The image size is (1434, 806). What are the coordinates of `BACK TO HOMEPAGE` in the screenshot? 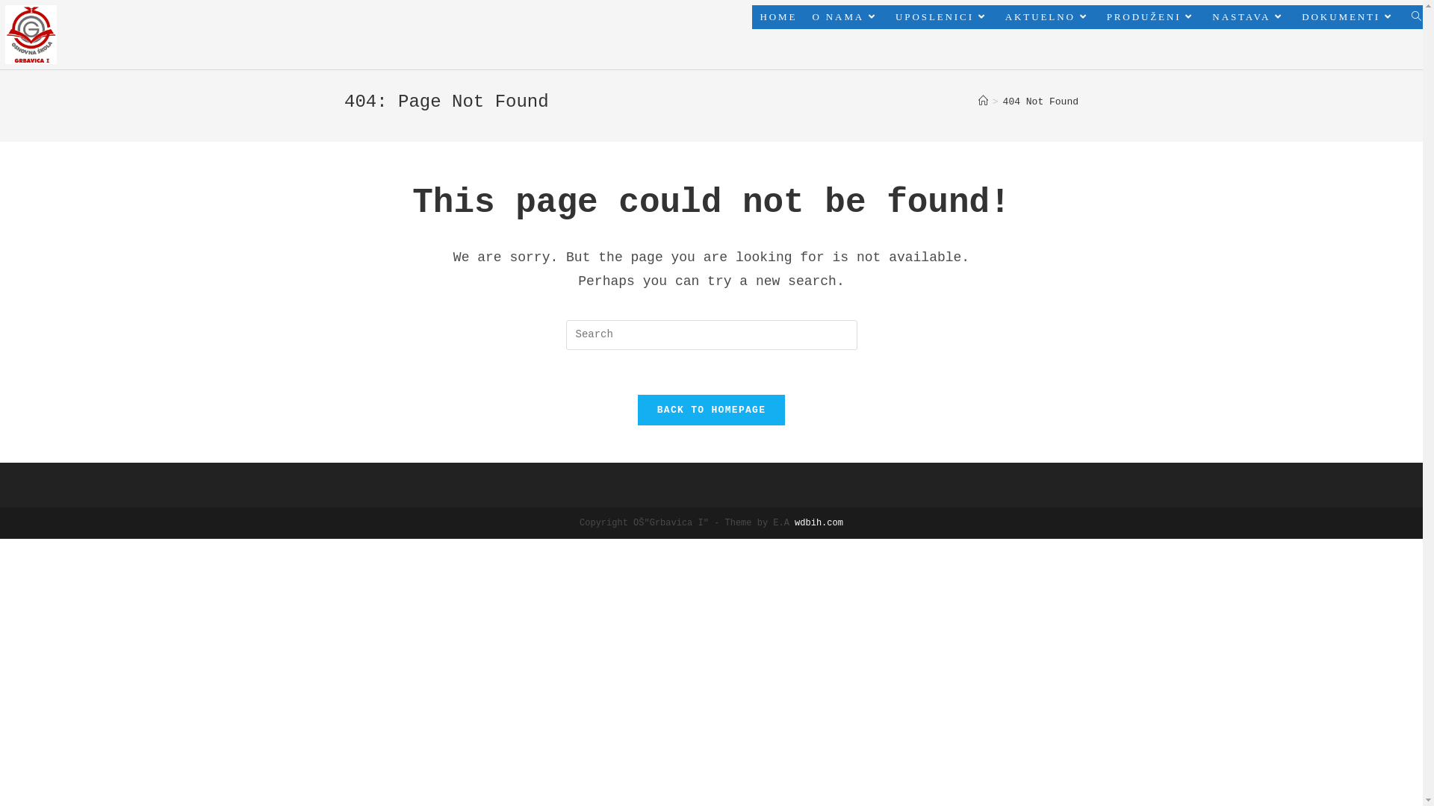 It's located at (712, 410).